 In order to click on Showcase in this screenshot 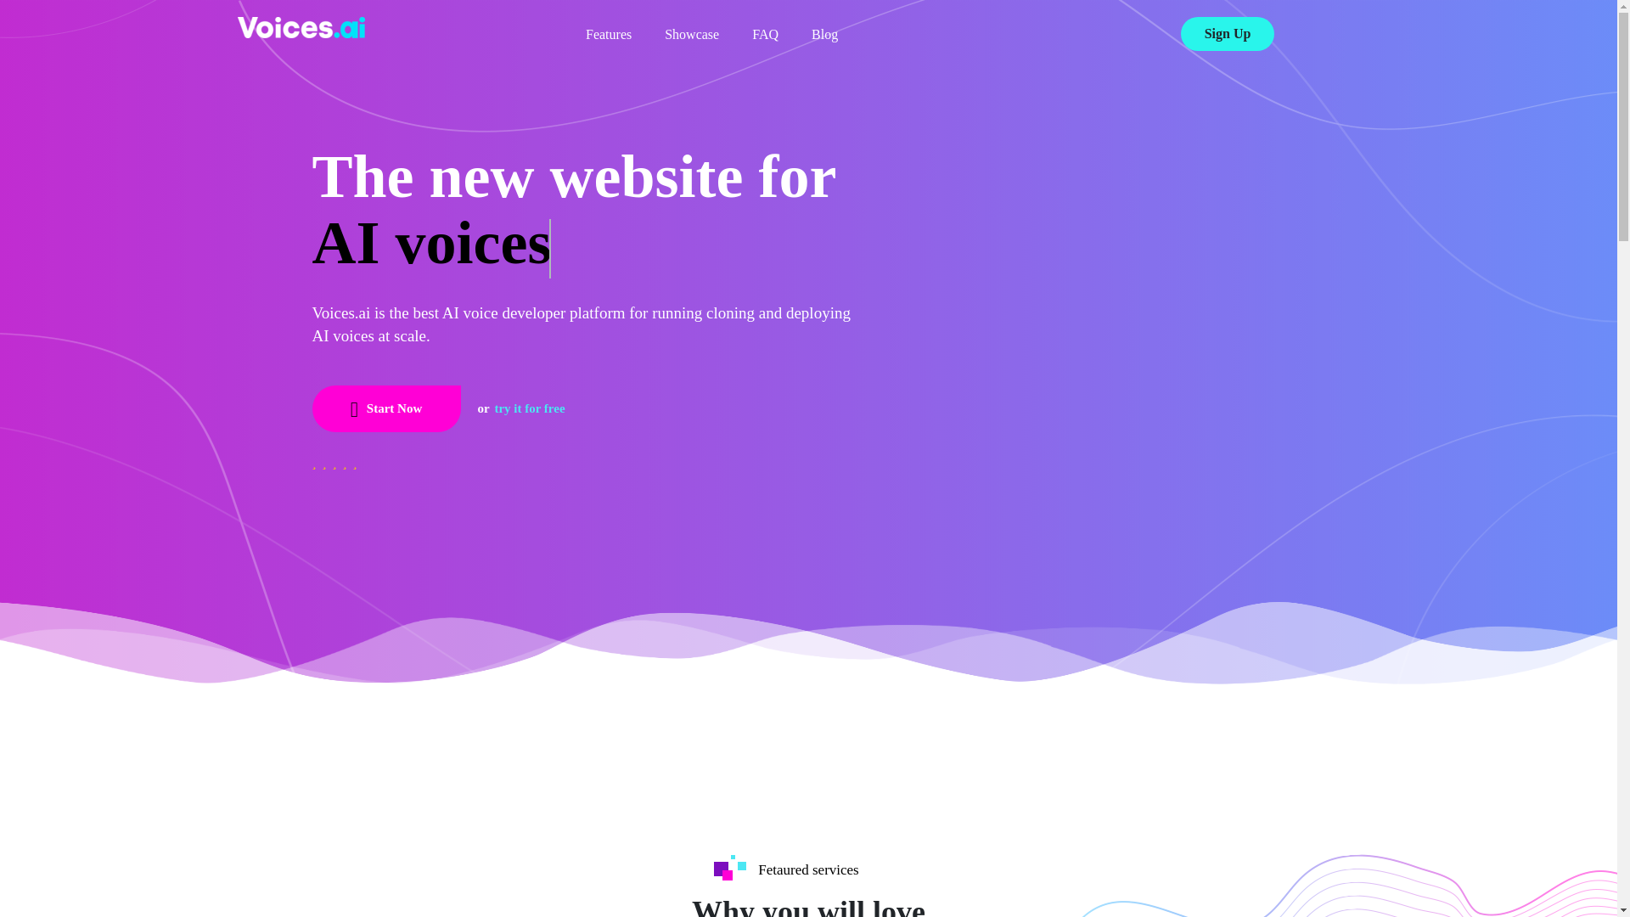, I will do `click(691, 34)`.